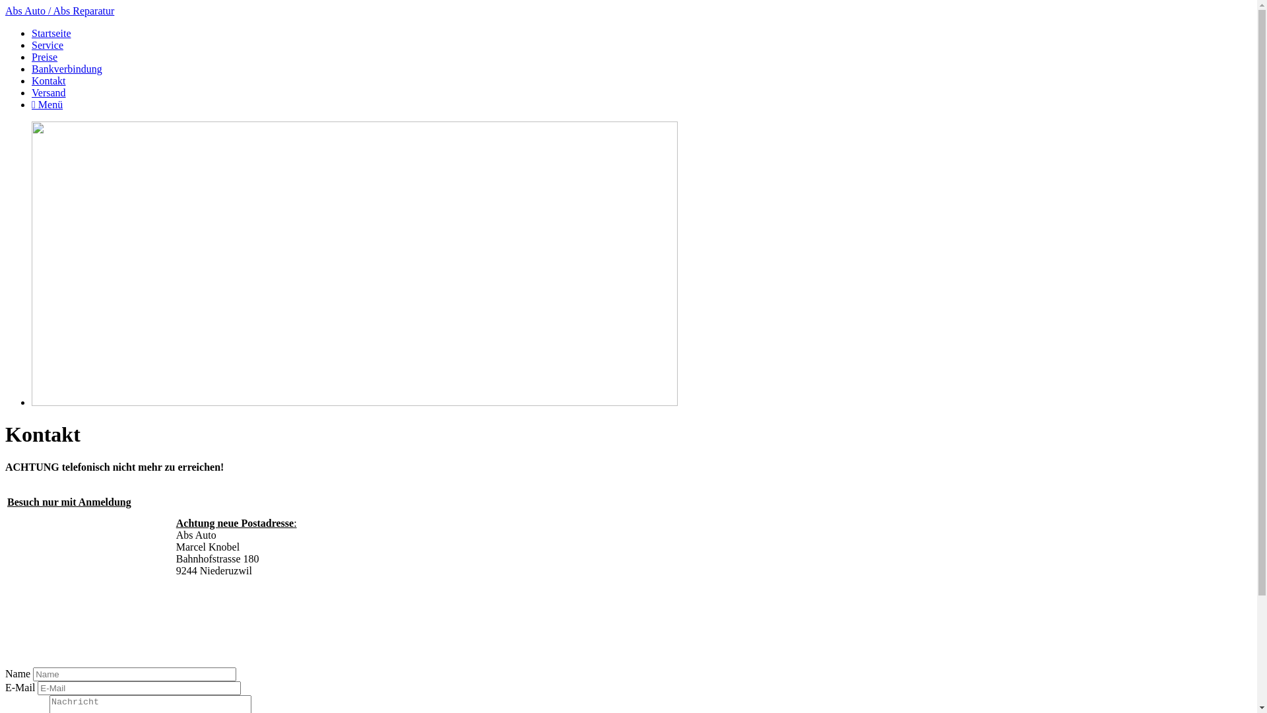 This screenshot has width=1267, height=713. Describe the element at coordinates (67, 69) in the screenshot. I see `Bankverbindung` at that location.